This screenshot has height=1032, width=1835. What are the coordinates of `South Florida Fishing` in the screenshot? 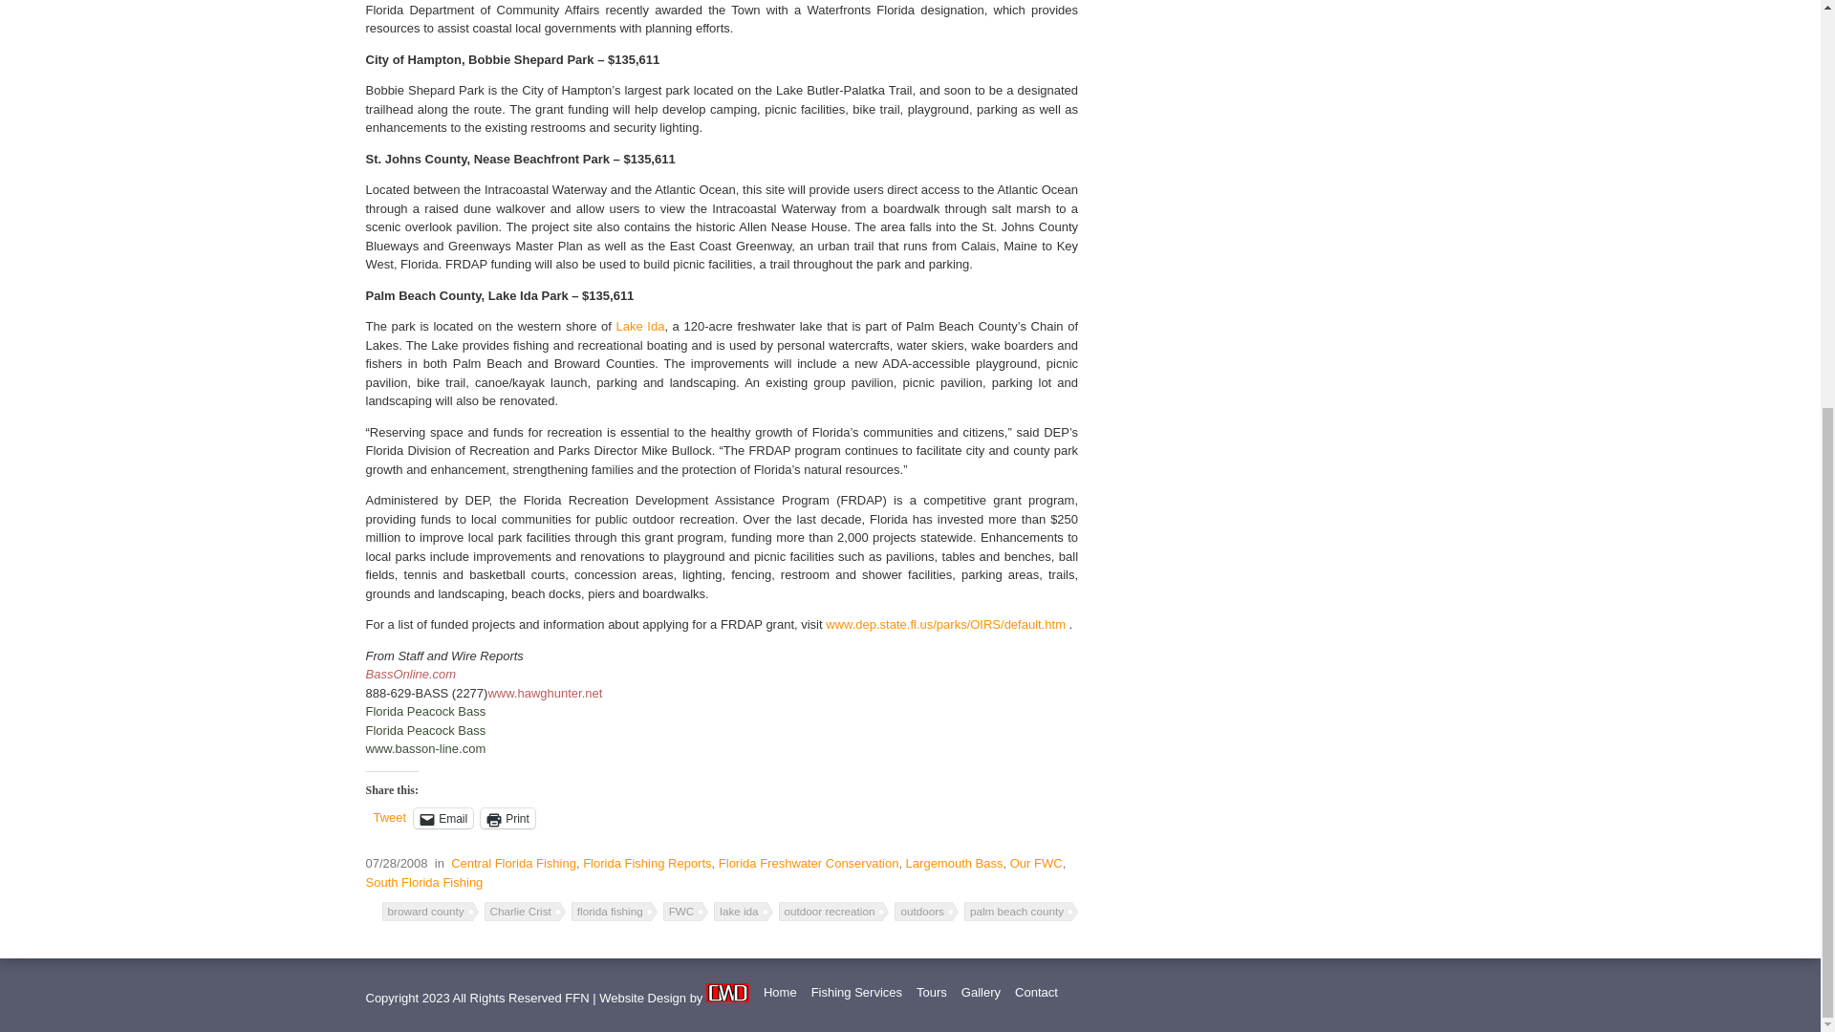 It's located at (423, 881).